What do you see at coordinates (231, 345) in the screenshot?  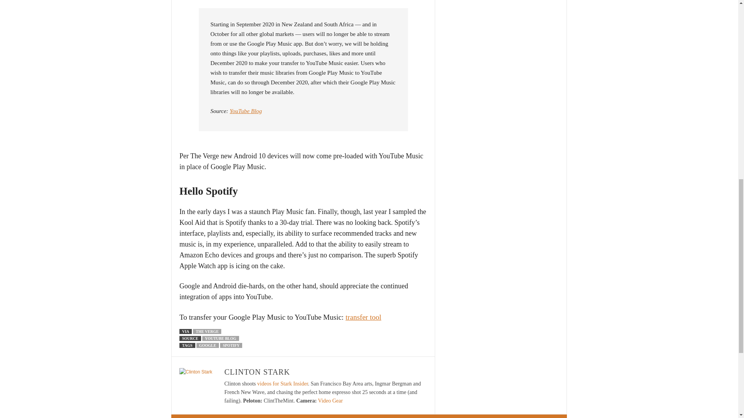 I see `SPOTIFY` at bounding box center [231, 345].